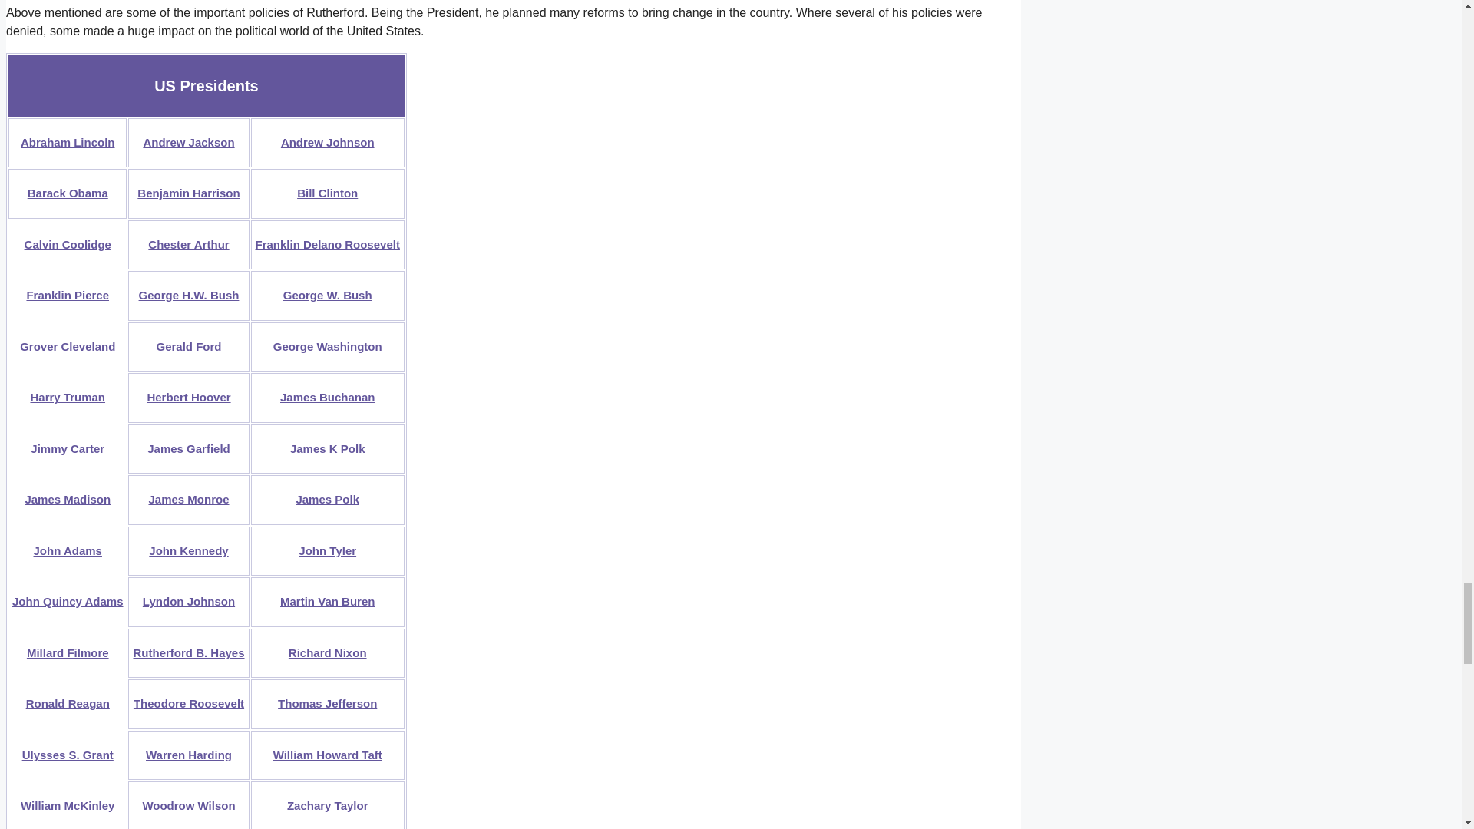 This screenshot has height=829, width=1474. I want to click on George W. Bush, so click(327, 295).